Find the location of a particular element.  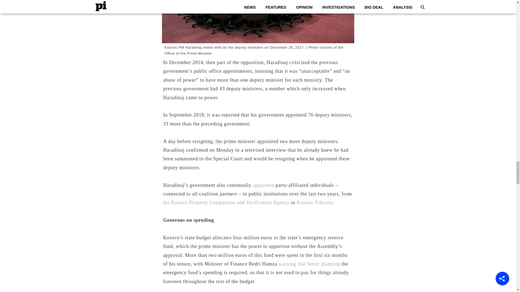

the Kosovo Property Comparison and Verification Agency is located at coordinates (226, 202).